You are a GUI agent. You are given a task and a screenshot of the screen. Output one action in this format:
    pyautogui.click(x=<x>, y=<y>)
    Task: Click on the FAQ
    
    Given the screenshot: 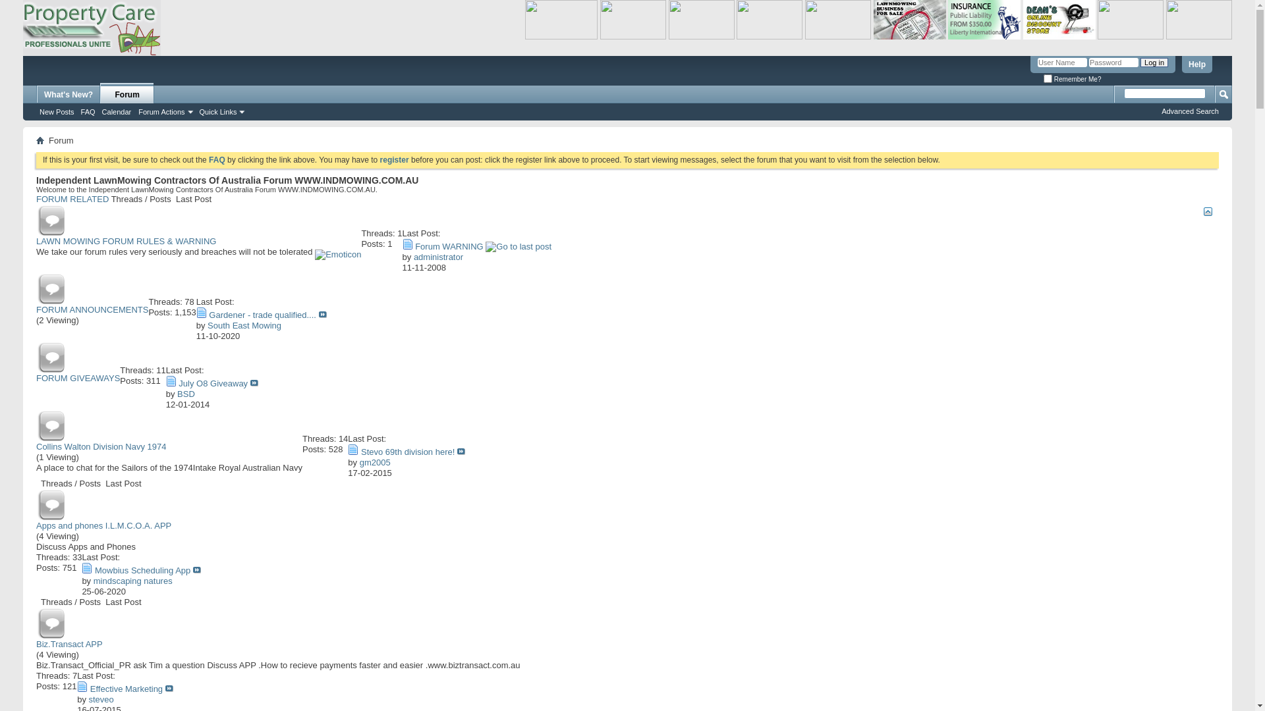 What is the action you would take?
    pyautogui.click(x=88, y=112)
    